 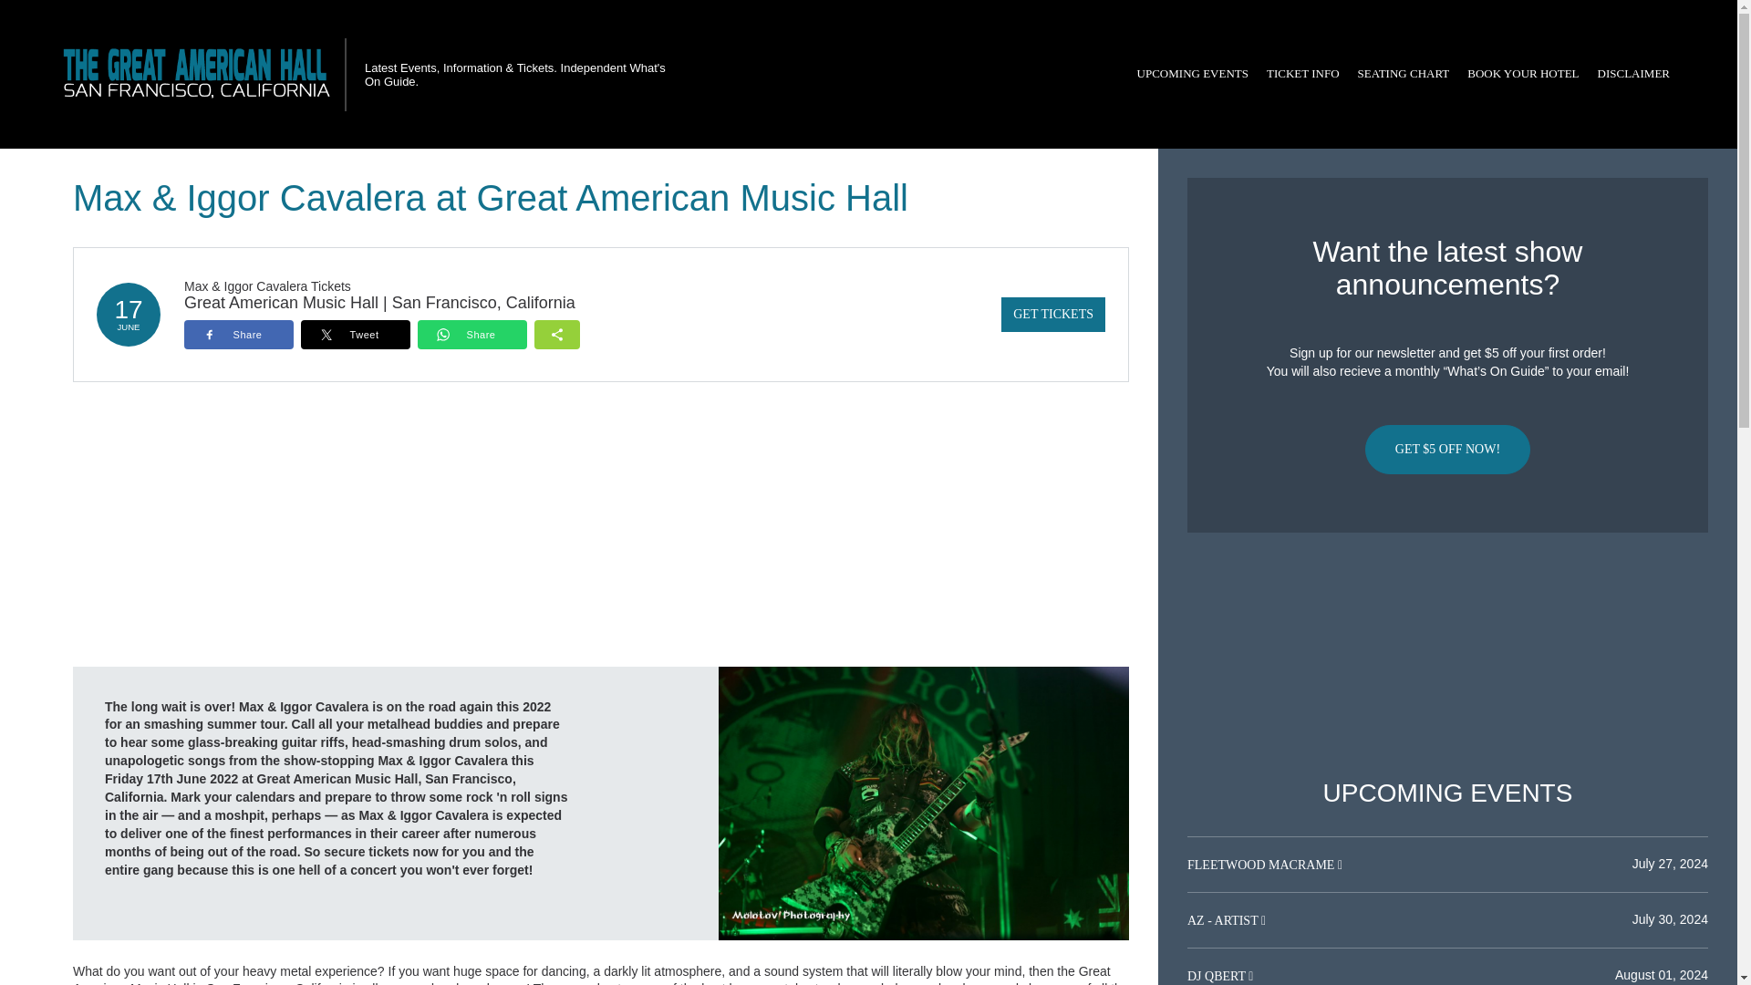 I want to click on DISCLAIMER, so click(x=1633, y=74).